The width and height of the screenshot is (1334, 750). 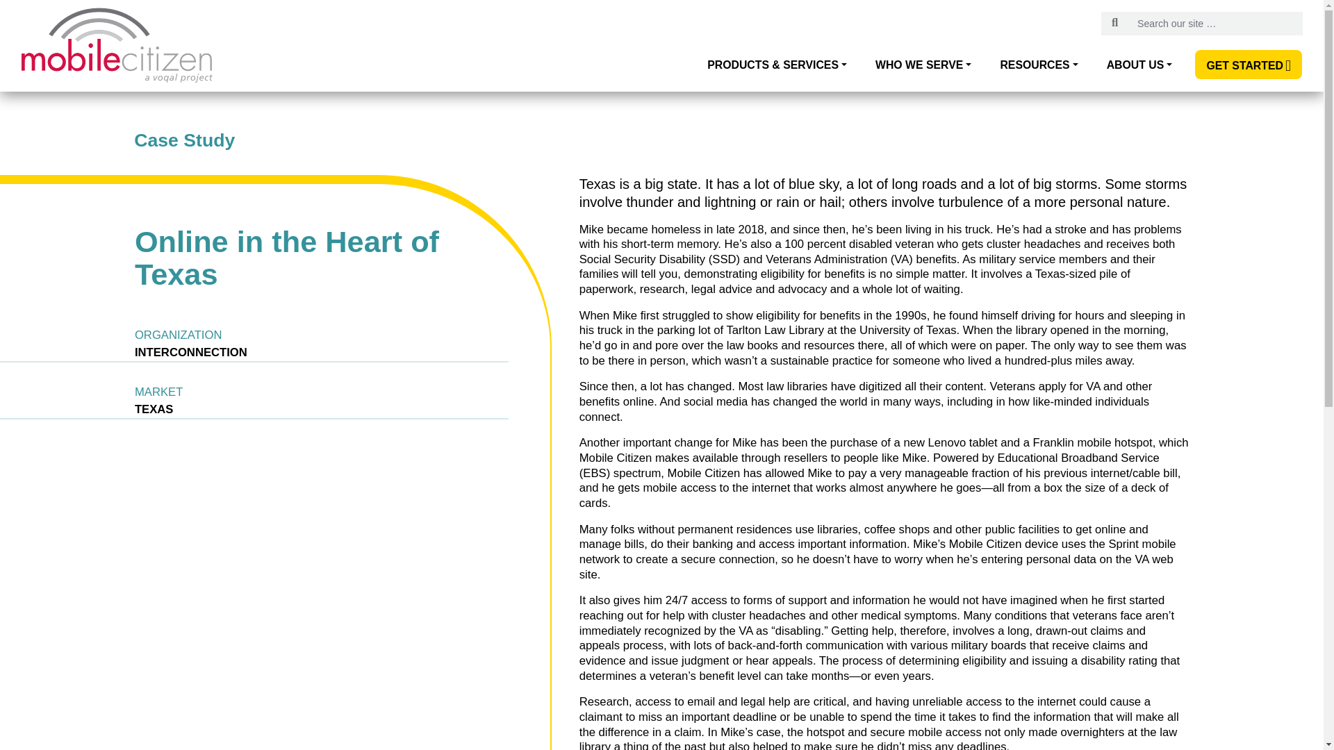 I want to click on GET STARTED, so click(x=1248, y=64).